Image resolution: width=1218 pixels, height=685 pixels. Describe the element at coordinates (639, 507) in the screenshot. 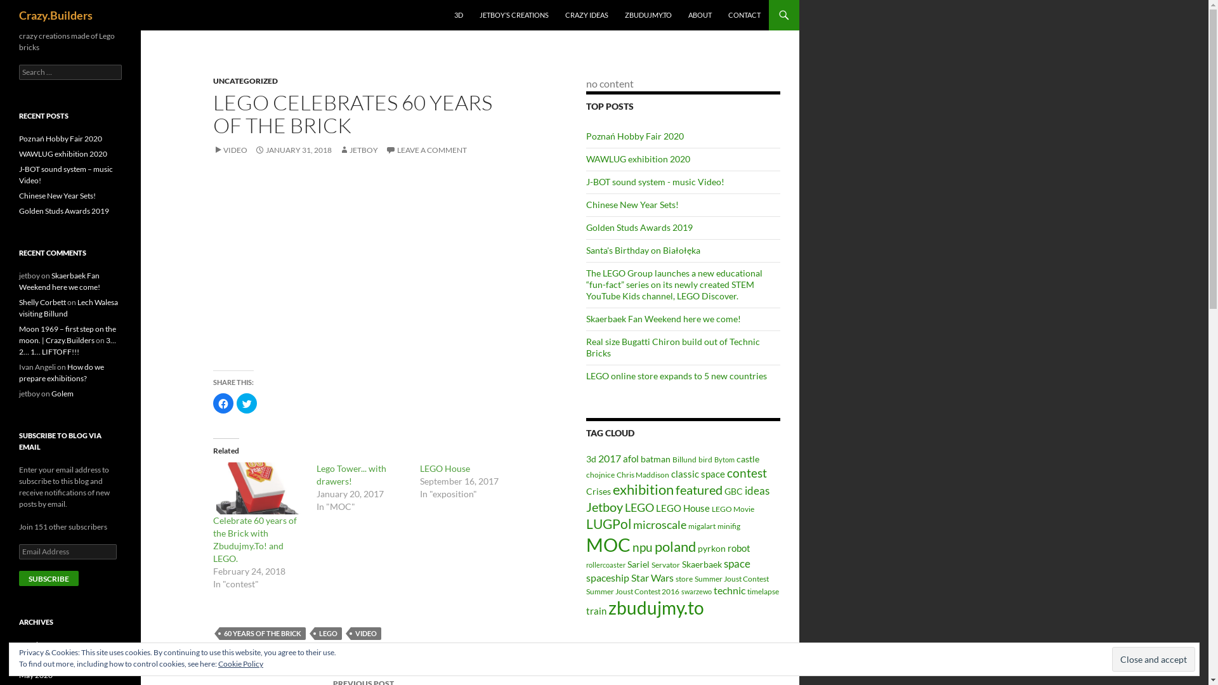

I see `LEGO` at that location.